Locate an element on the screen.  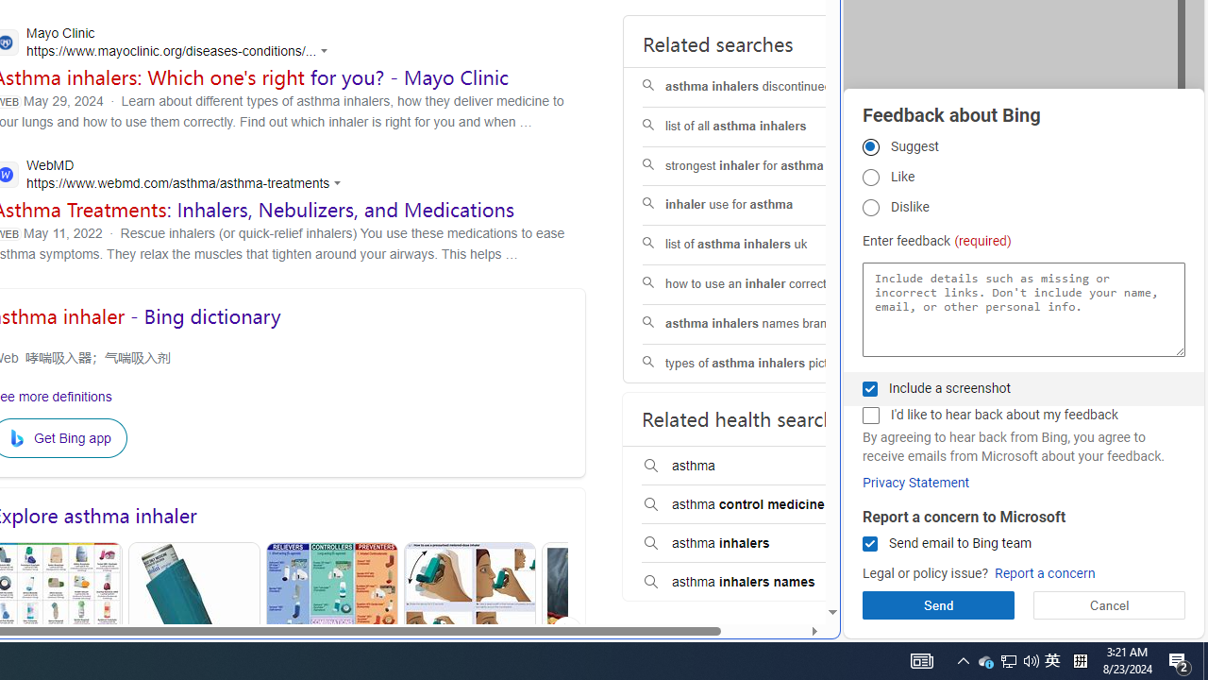
asthma inhalers names brands is located at coordinates (762, 323).